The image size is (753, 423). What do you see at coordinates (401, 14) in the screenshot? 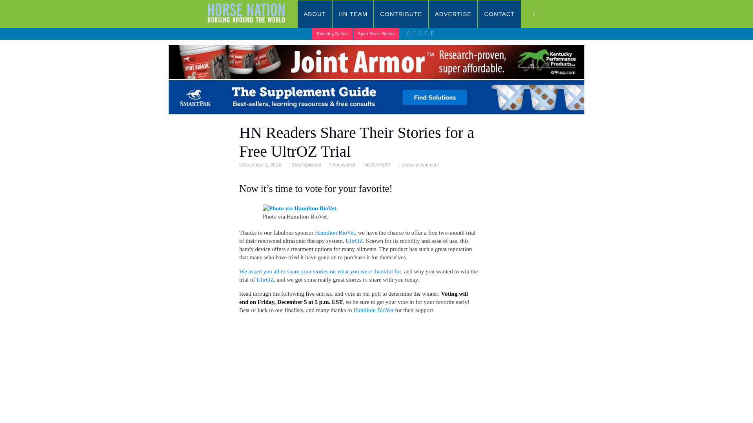
I see `CONTRIBUTE` at bounding box center [401, 14].